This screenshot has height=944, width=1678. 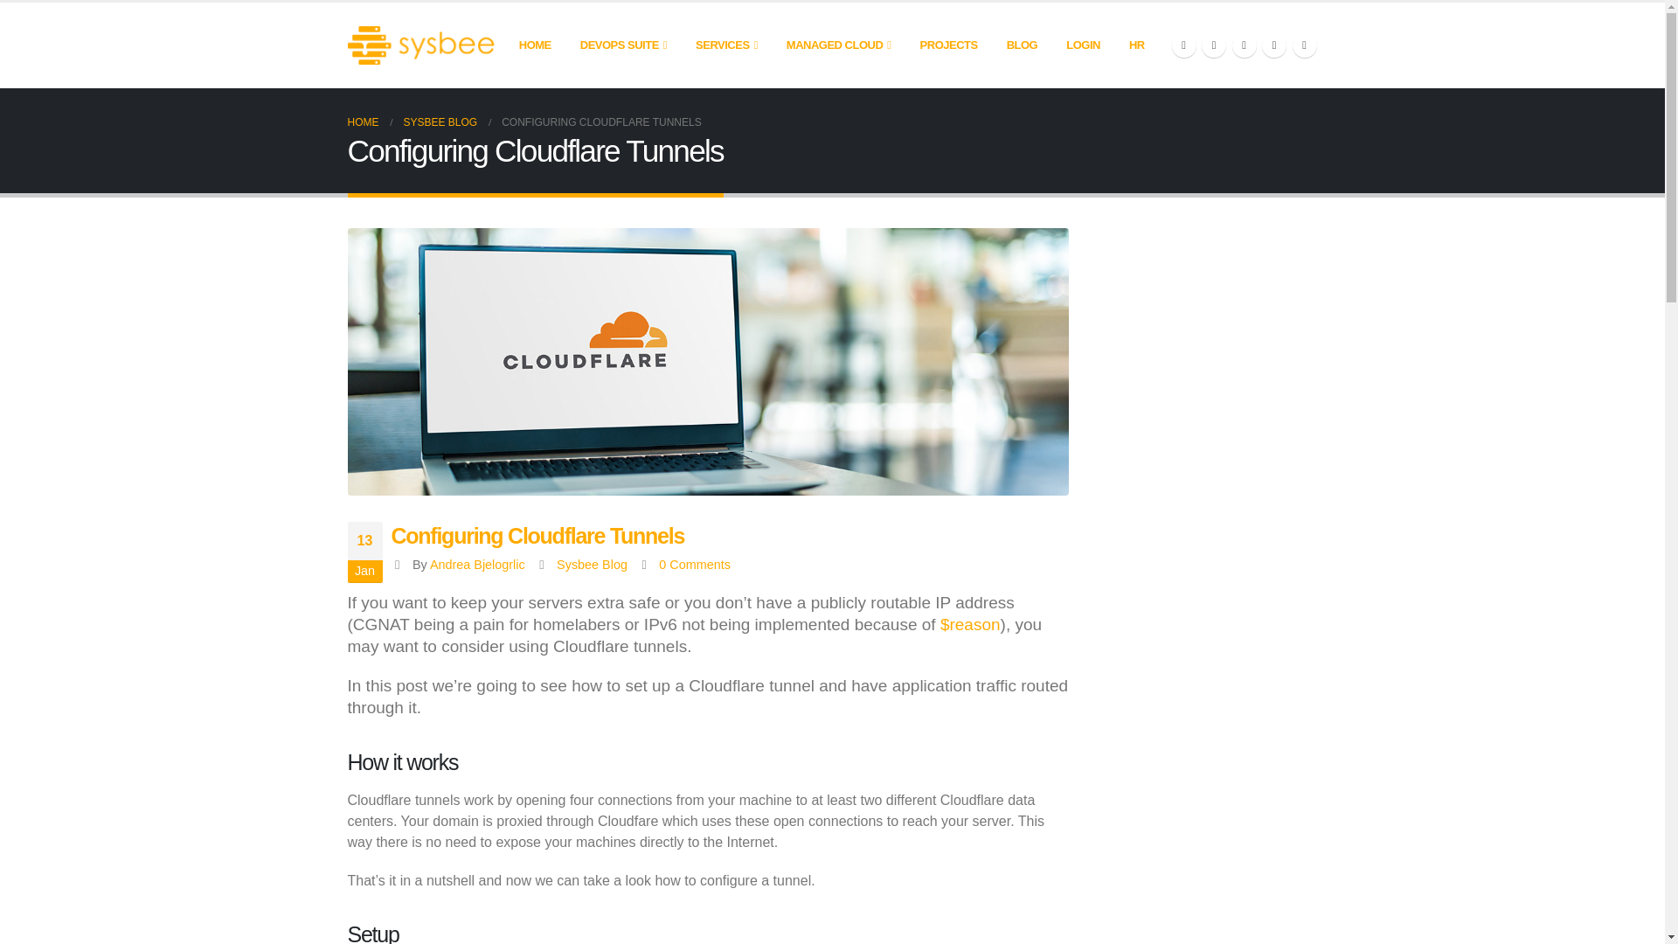 I want to click on BLOG, so click(x=1023, y=45).